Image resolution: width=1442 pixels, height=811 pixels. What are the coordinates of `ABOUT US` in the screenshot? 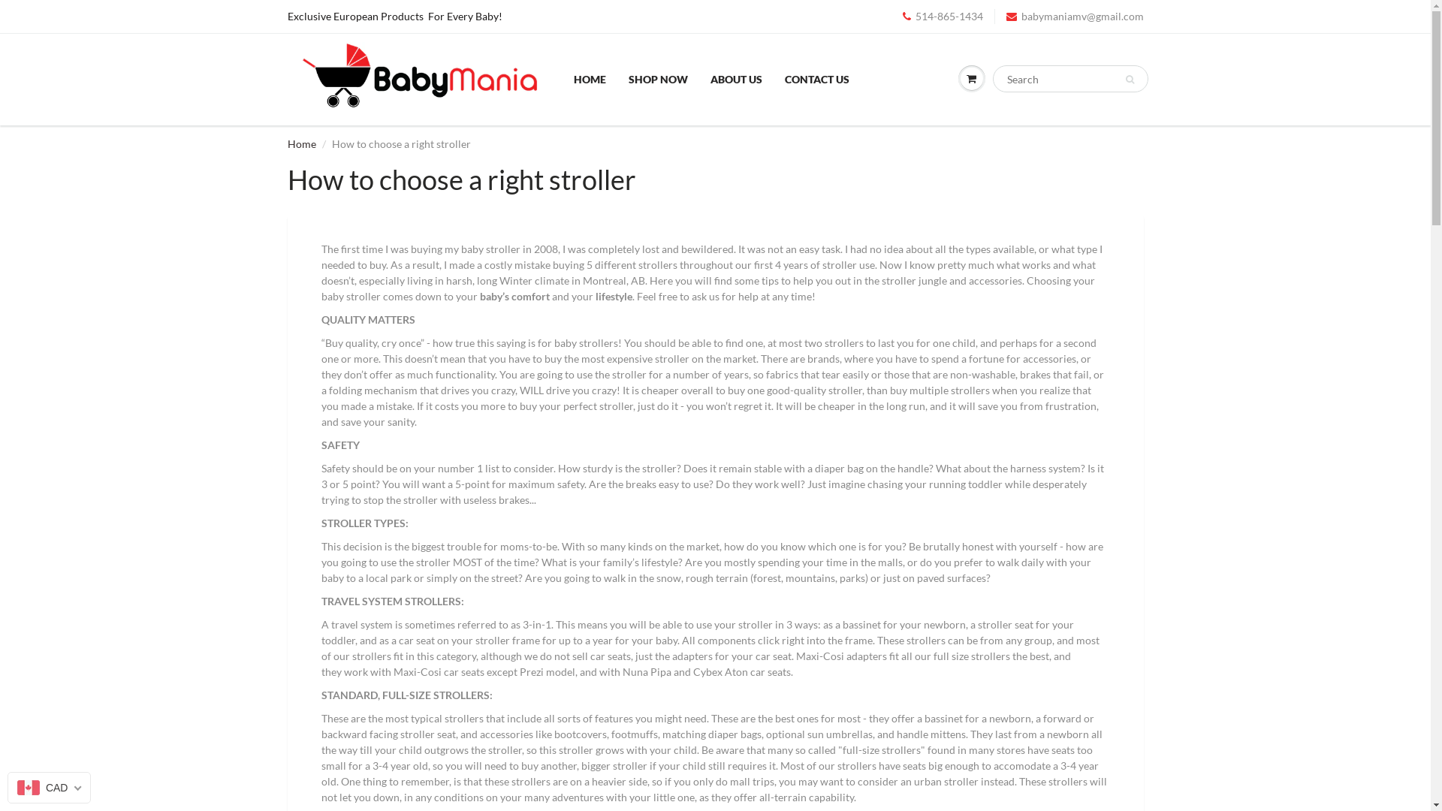 It's located at (736, 80).